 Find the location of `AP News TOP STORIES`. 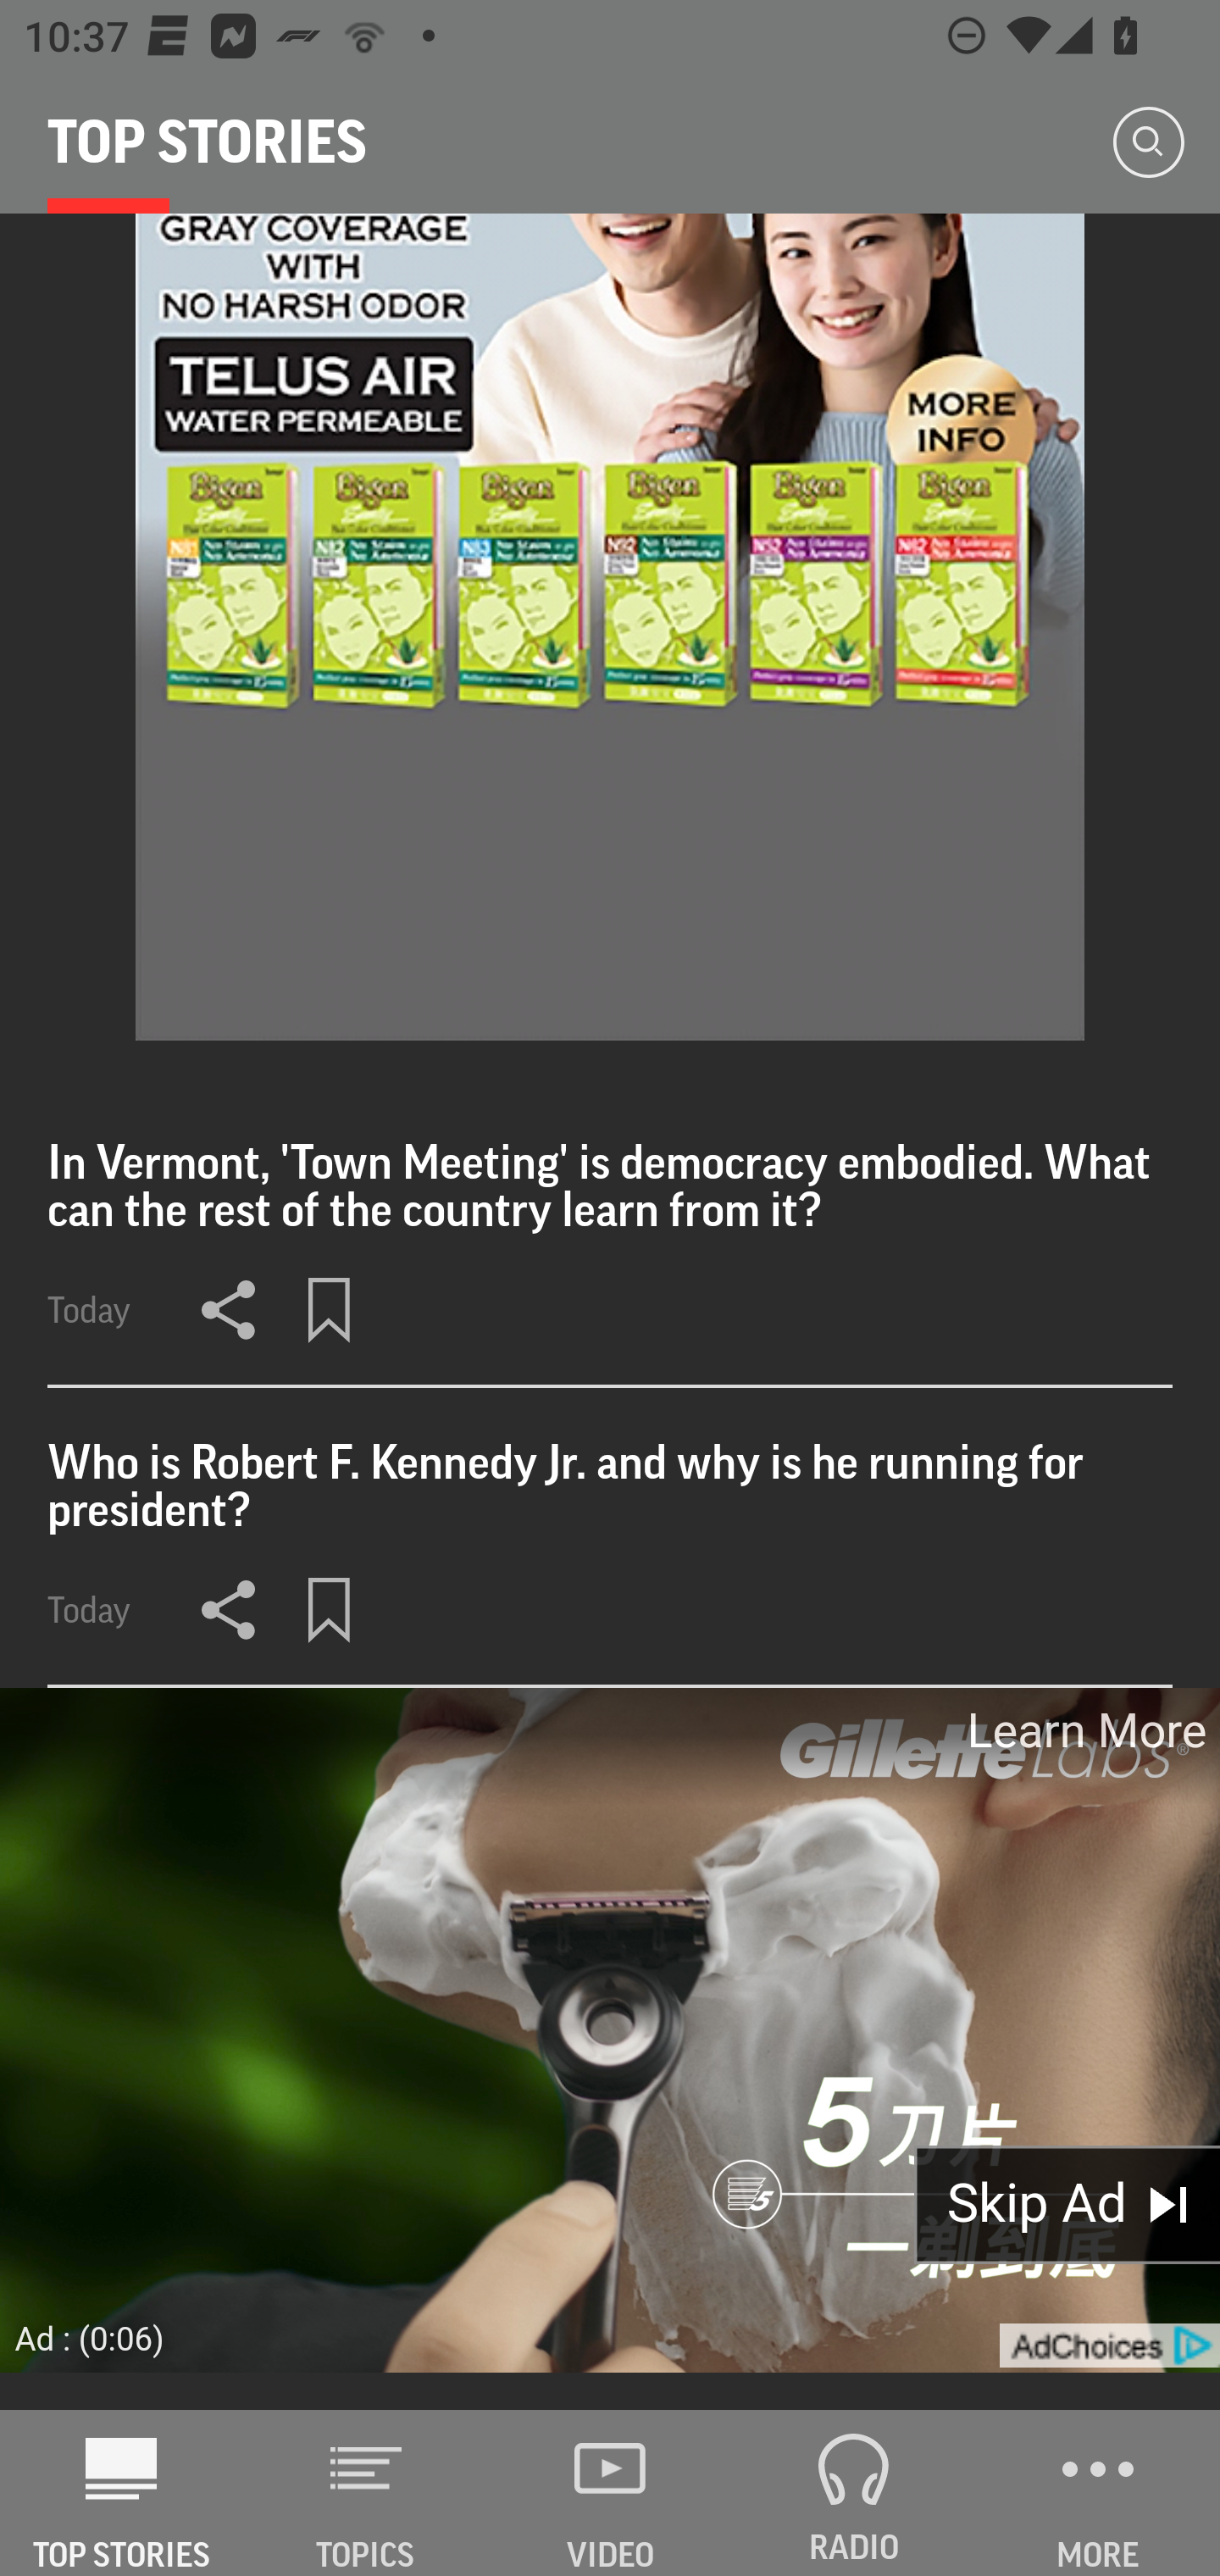

AP News TOP STORIES is located at coordinates (122, 2493).